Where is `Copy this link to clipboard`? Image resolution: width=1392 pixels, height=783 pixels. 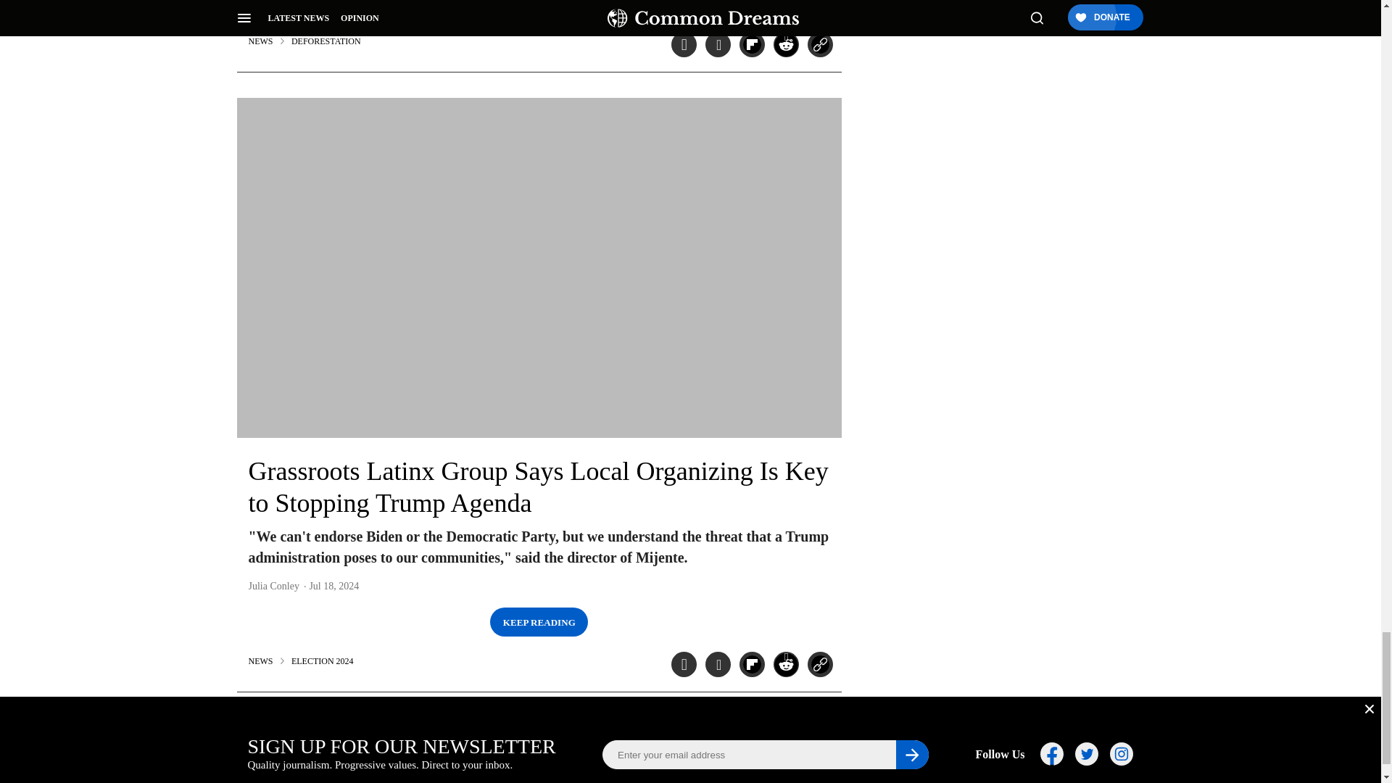
Copy this link to clipboard is located at coordinates (819, 44).